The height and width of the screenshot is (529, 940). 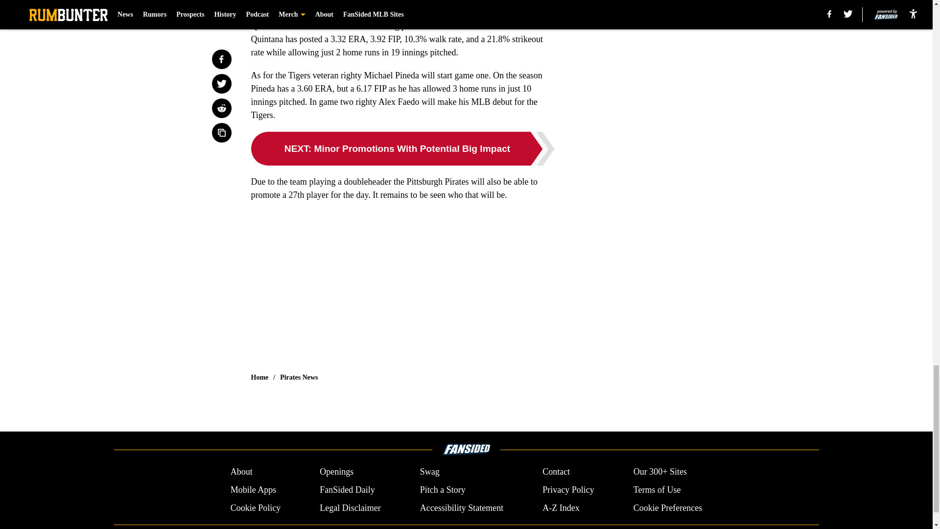 What do you see at coordinates (443, 490) in the screenshot?
I see `Pitch a Story` at bounding box center [443, 490].